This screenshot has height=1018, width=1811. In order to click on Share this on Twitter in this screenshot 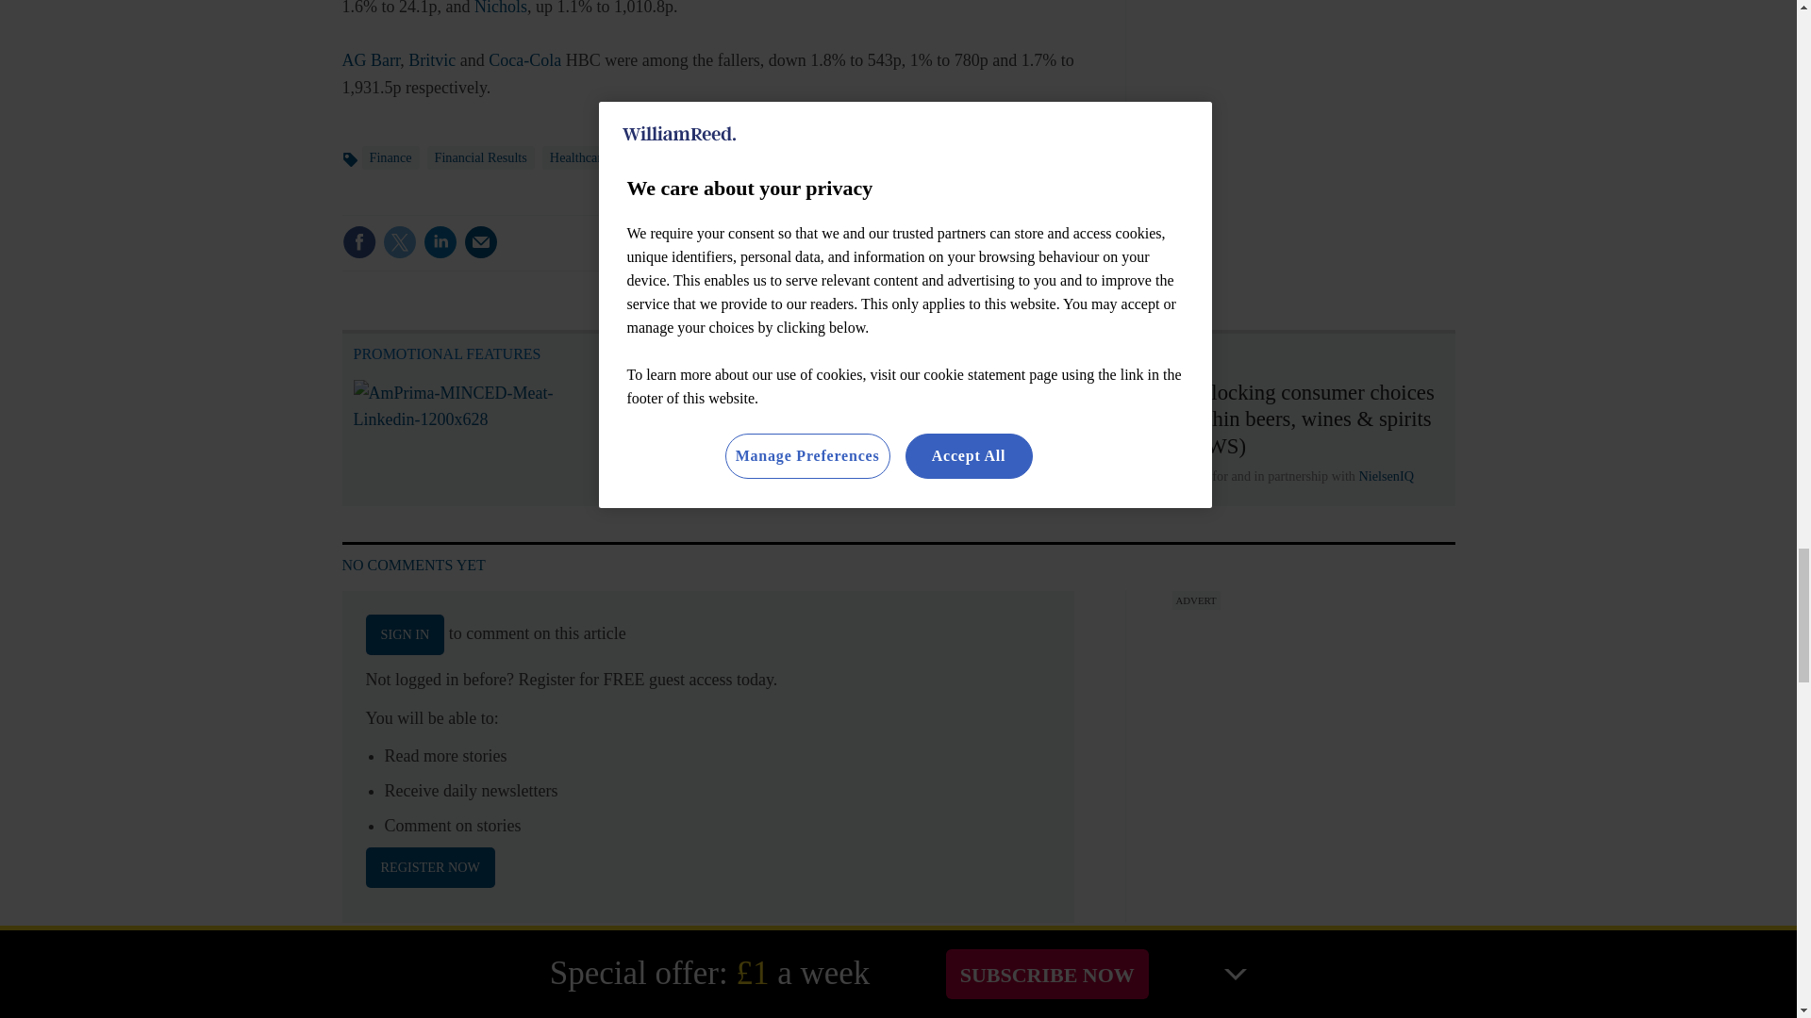, I will do `click(399, 241)`.